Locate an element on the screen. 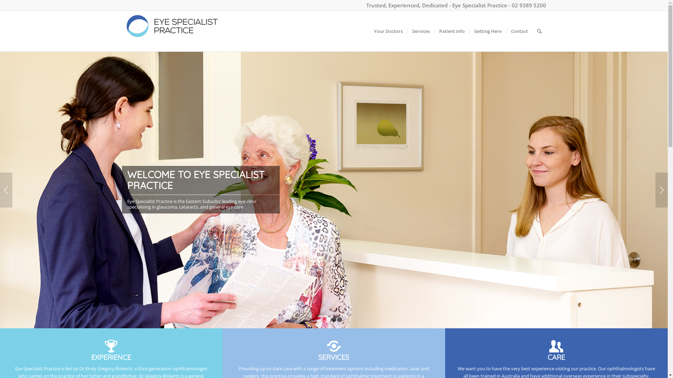 This screenshot has width=673, height=378. 180210-EyeSpecialist-175-1500 is located at coordinates (334, 190).